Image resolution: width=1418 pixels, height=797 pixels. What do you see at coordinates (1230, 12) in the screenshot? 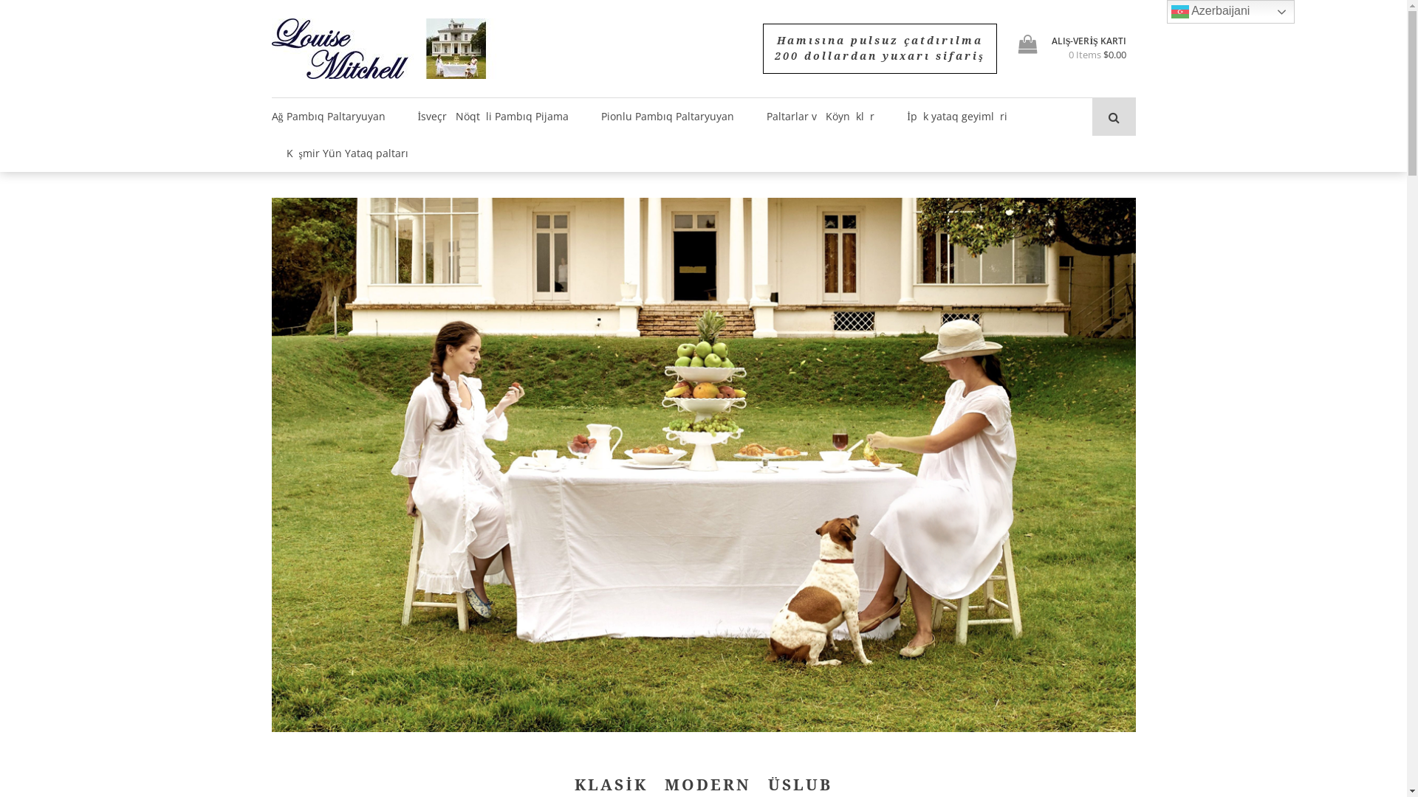
I see `Azerbaijani` at bounding box center [1230, 12].